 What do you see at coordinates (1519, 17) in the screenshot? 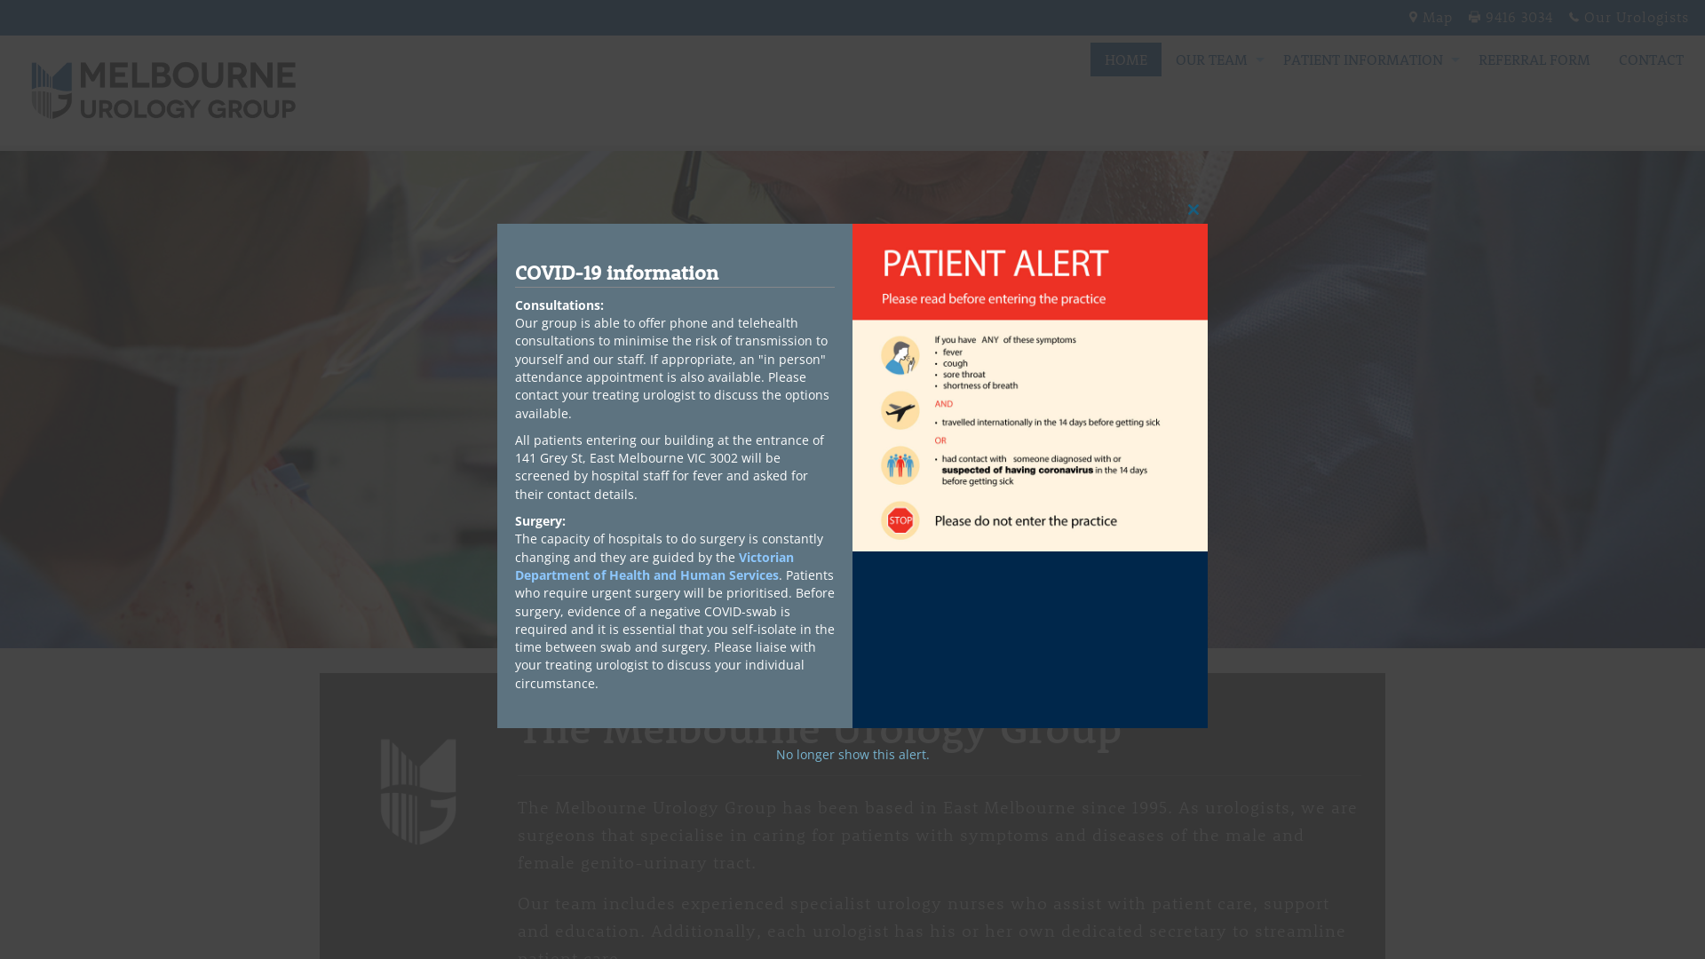
I see `9416 3034` at bounding box center [1519, 17].